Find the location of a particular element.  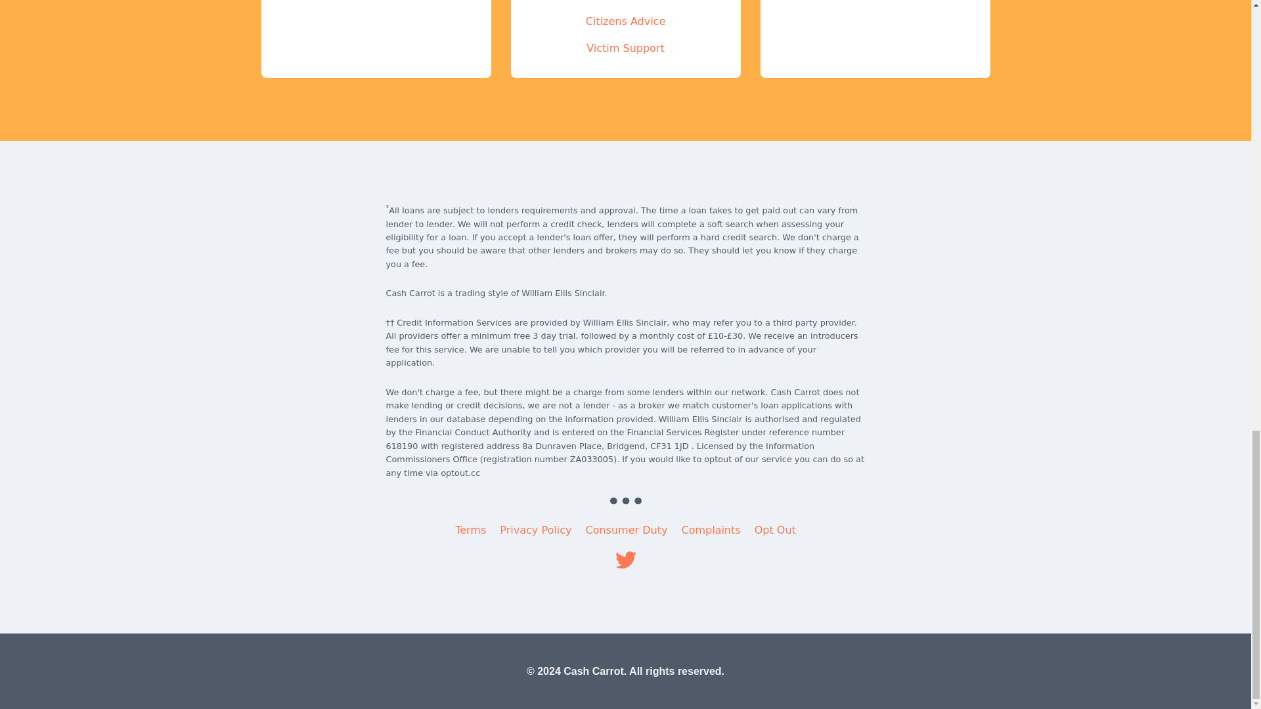

Terms is located at coordinates (470, 530).